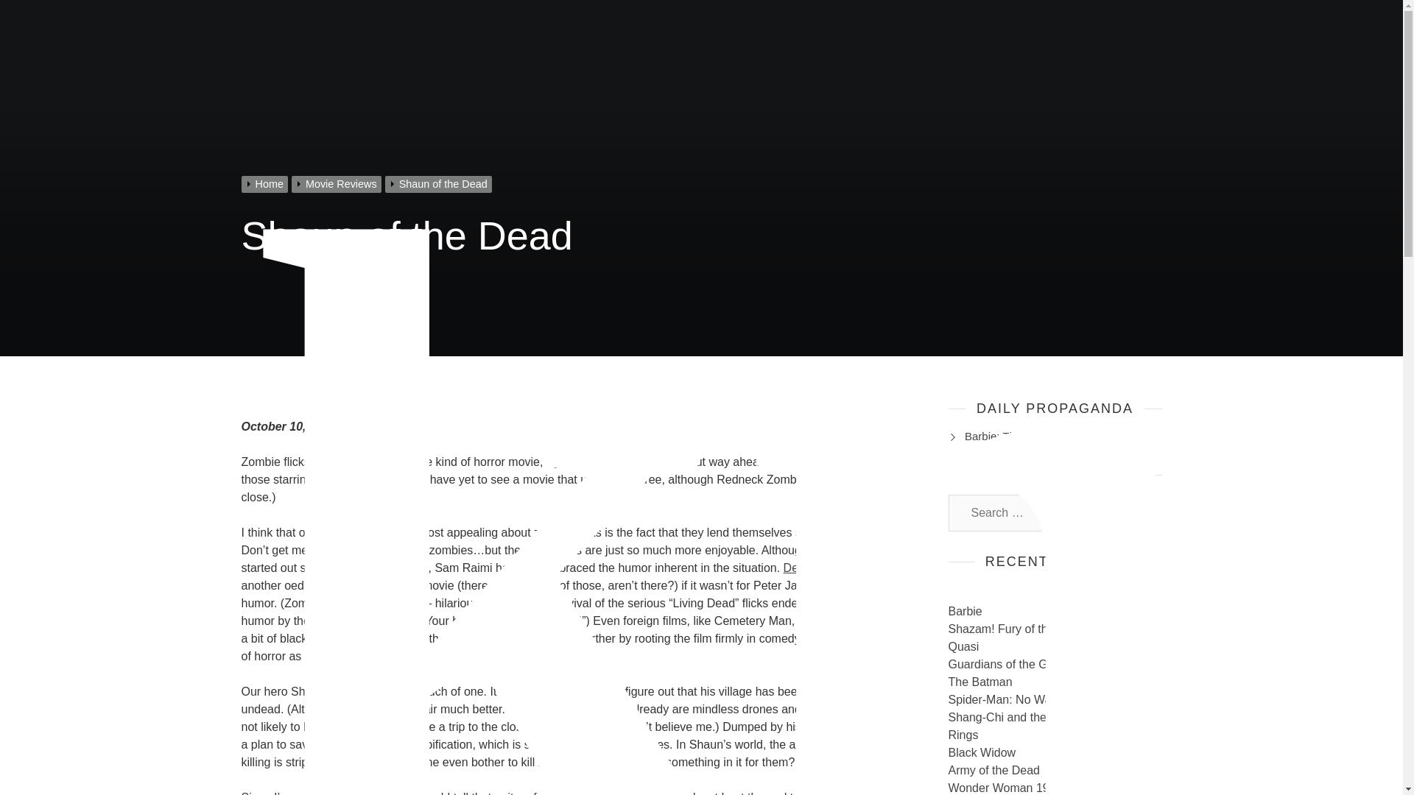 The height and width of the screenshot is (795, 1414). What do you see at coordinates (267, 184) in the screenshot?
I see `Home` at bounding box center [267, 184].